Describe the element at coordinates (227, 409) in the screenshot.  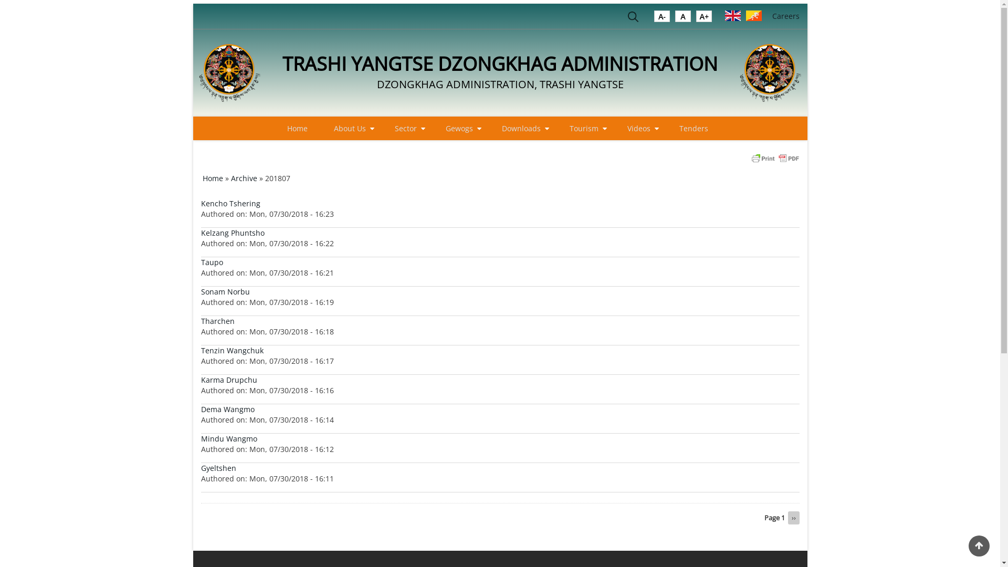
I see `Dema Wangmo` at that location.